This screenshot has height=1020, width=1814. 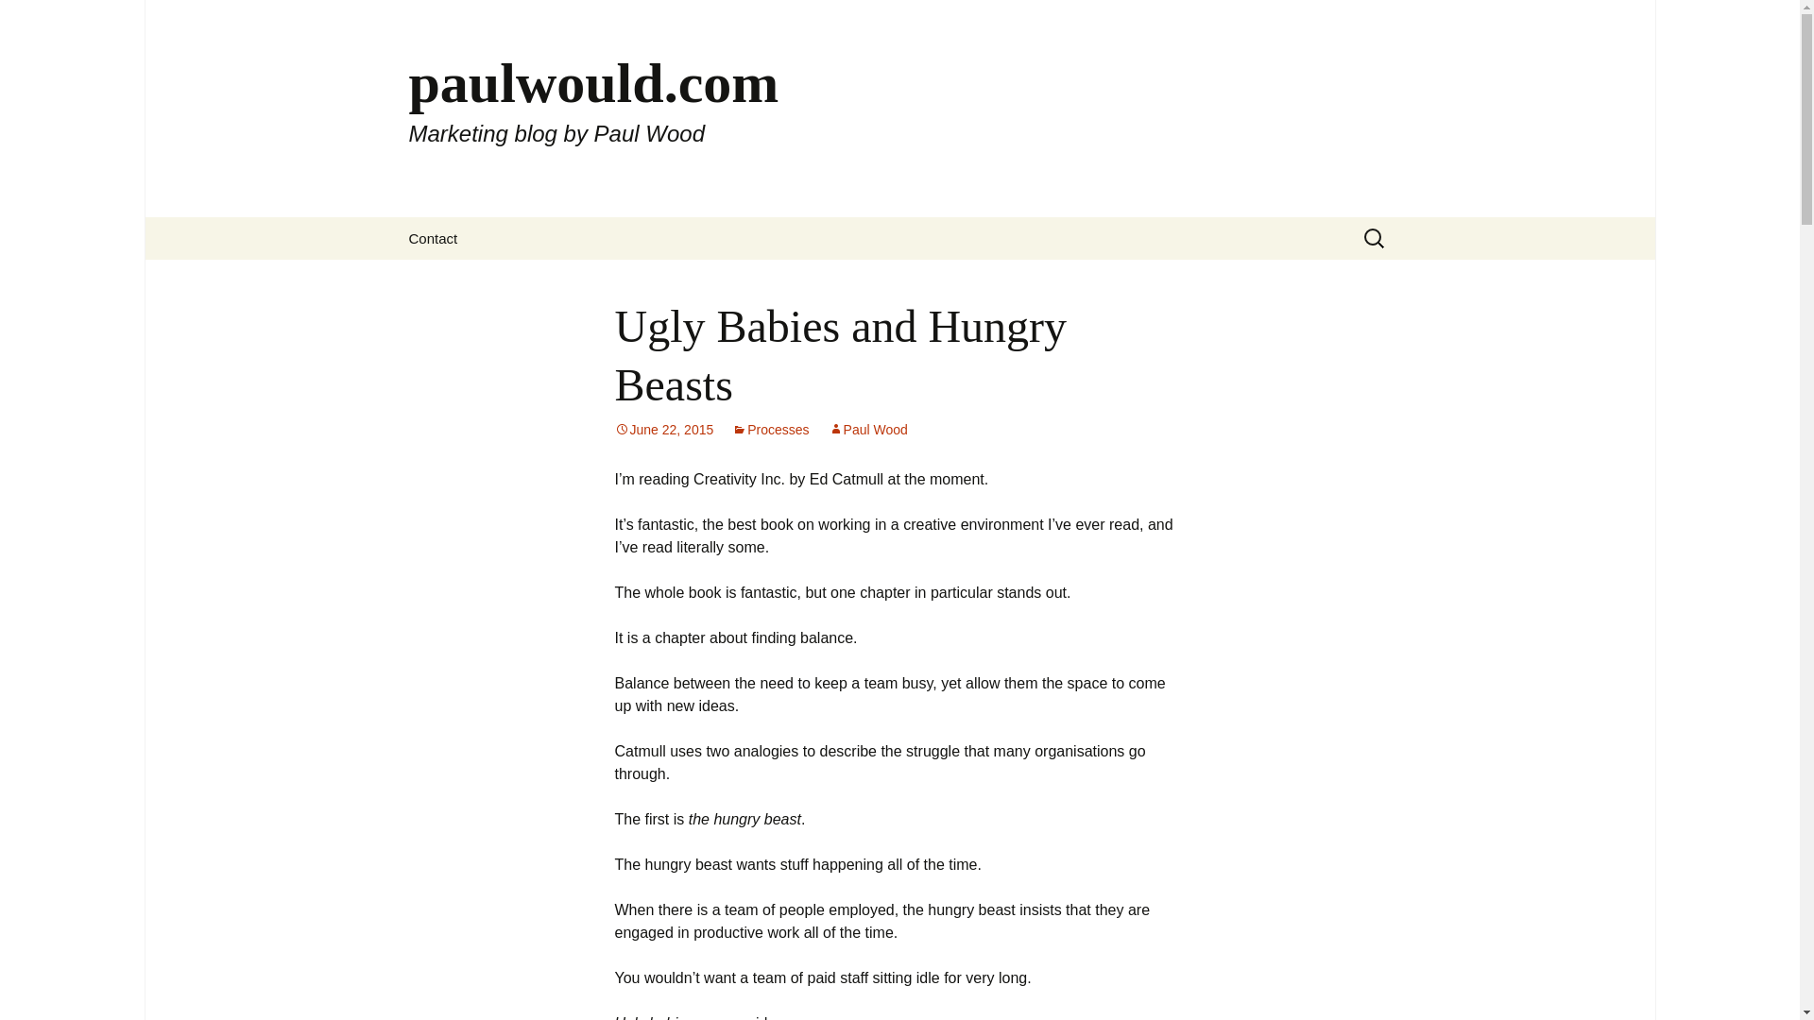 I want to click on Search for:, so click(x=1375, y=238).